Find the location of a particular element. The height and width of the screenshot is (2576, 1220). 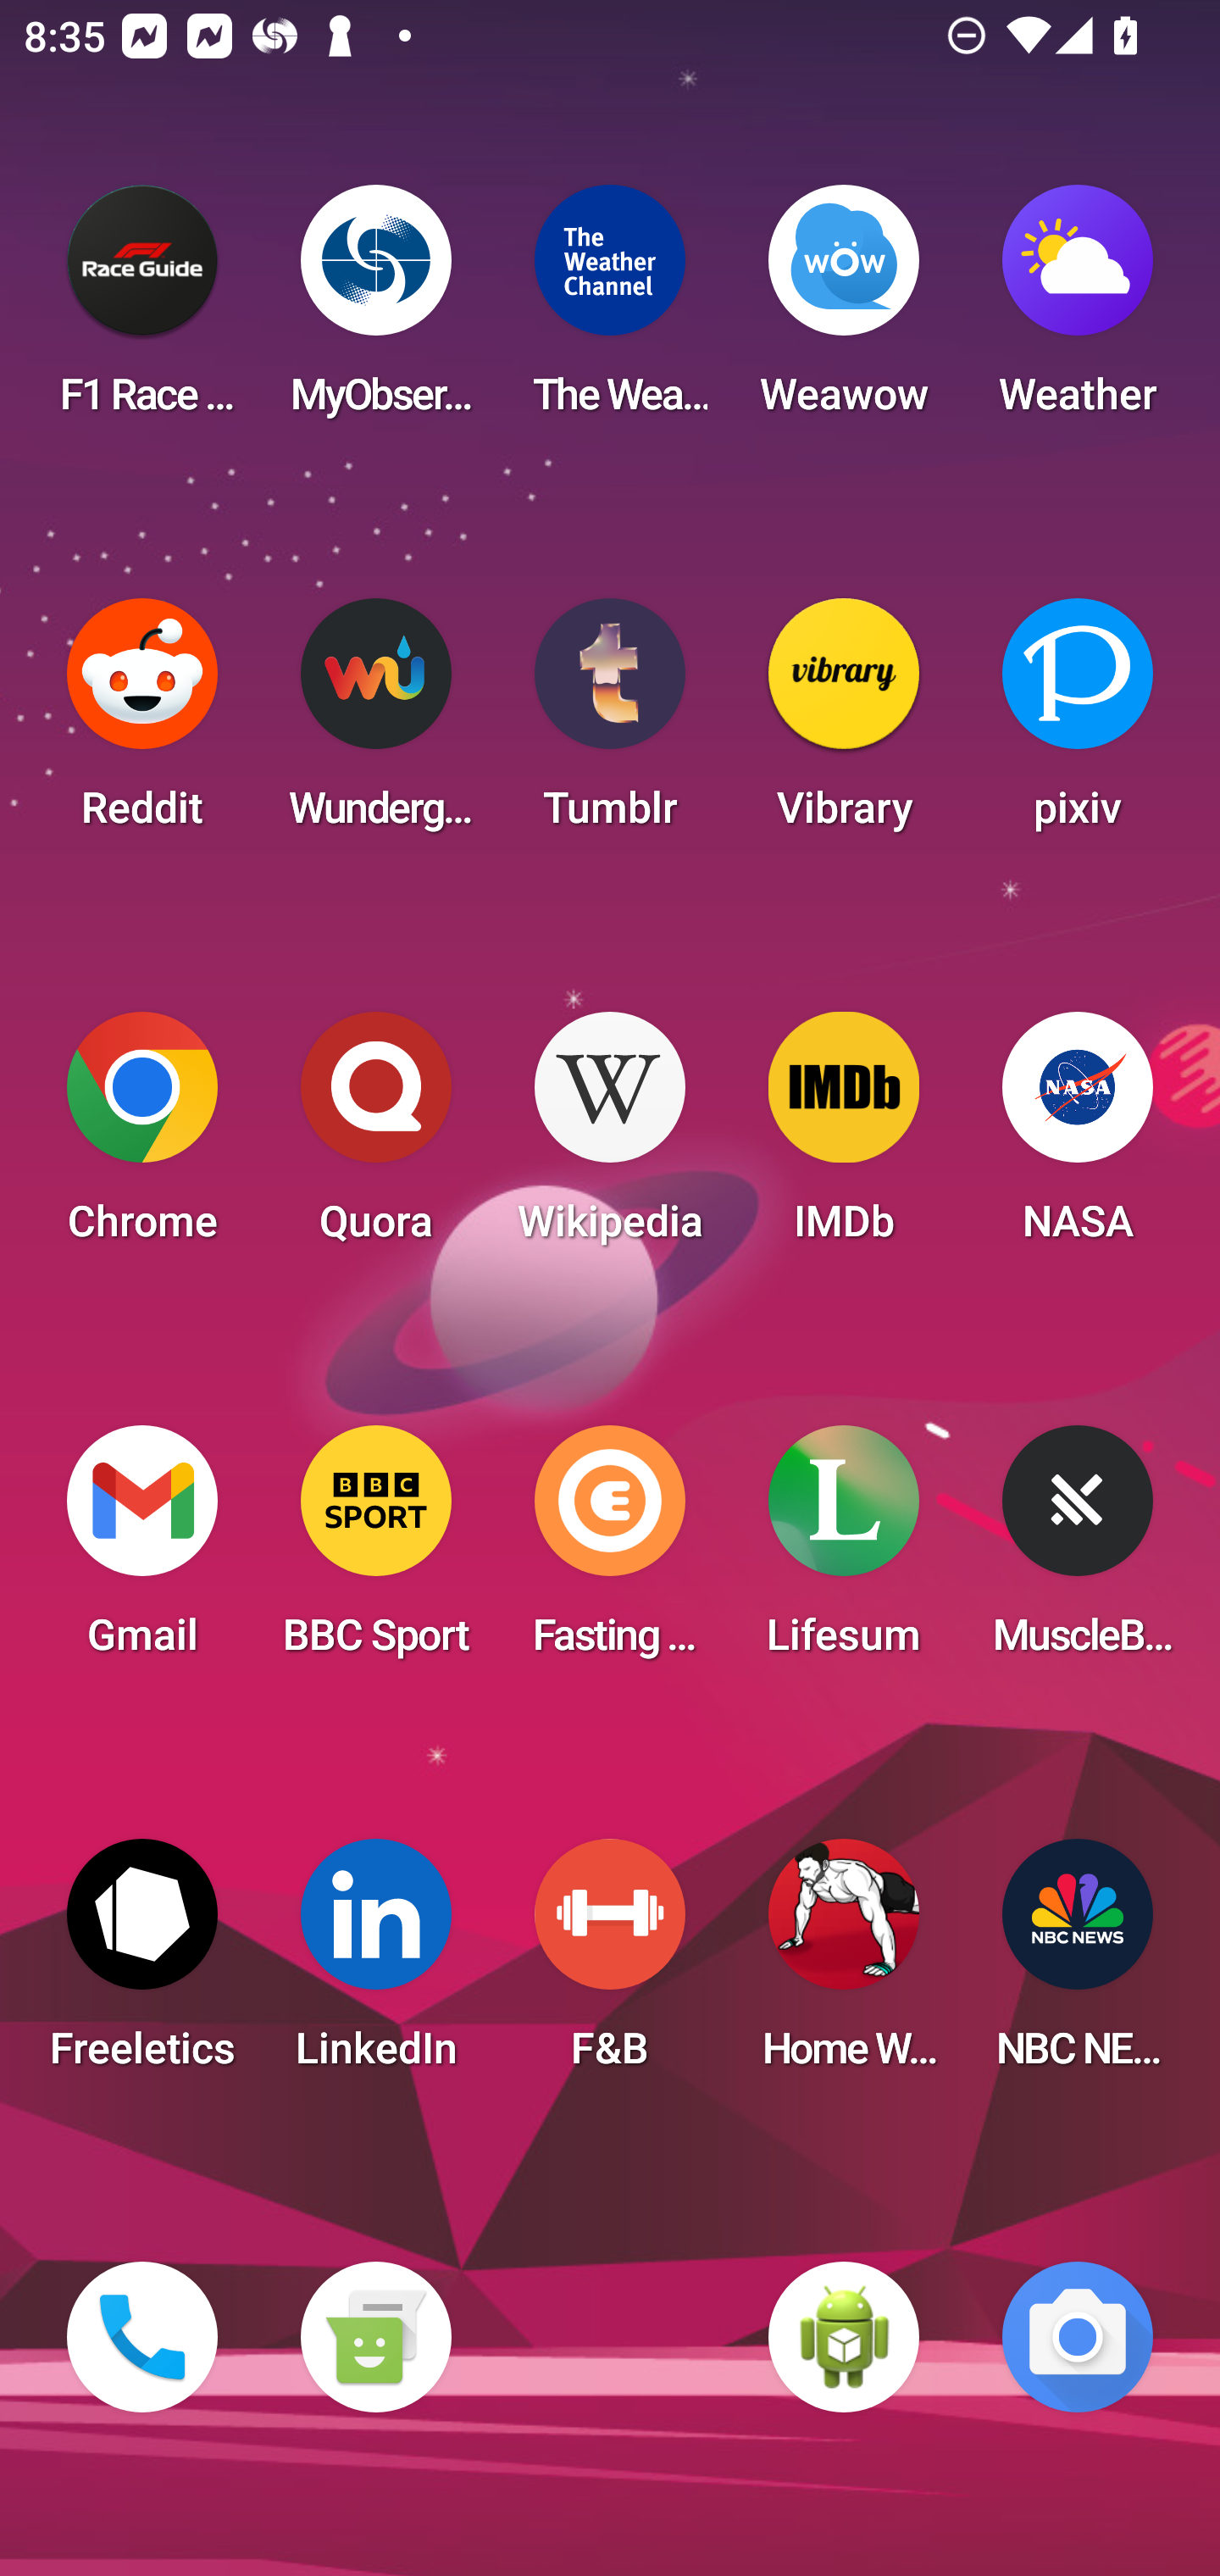

Freeletics is located at coordinates (142, 1964).